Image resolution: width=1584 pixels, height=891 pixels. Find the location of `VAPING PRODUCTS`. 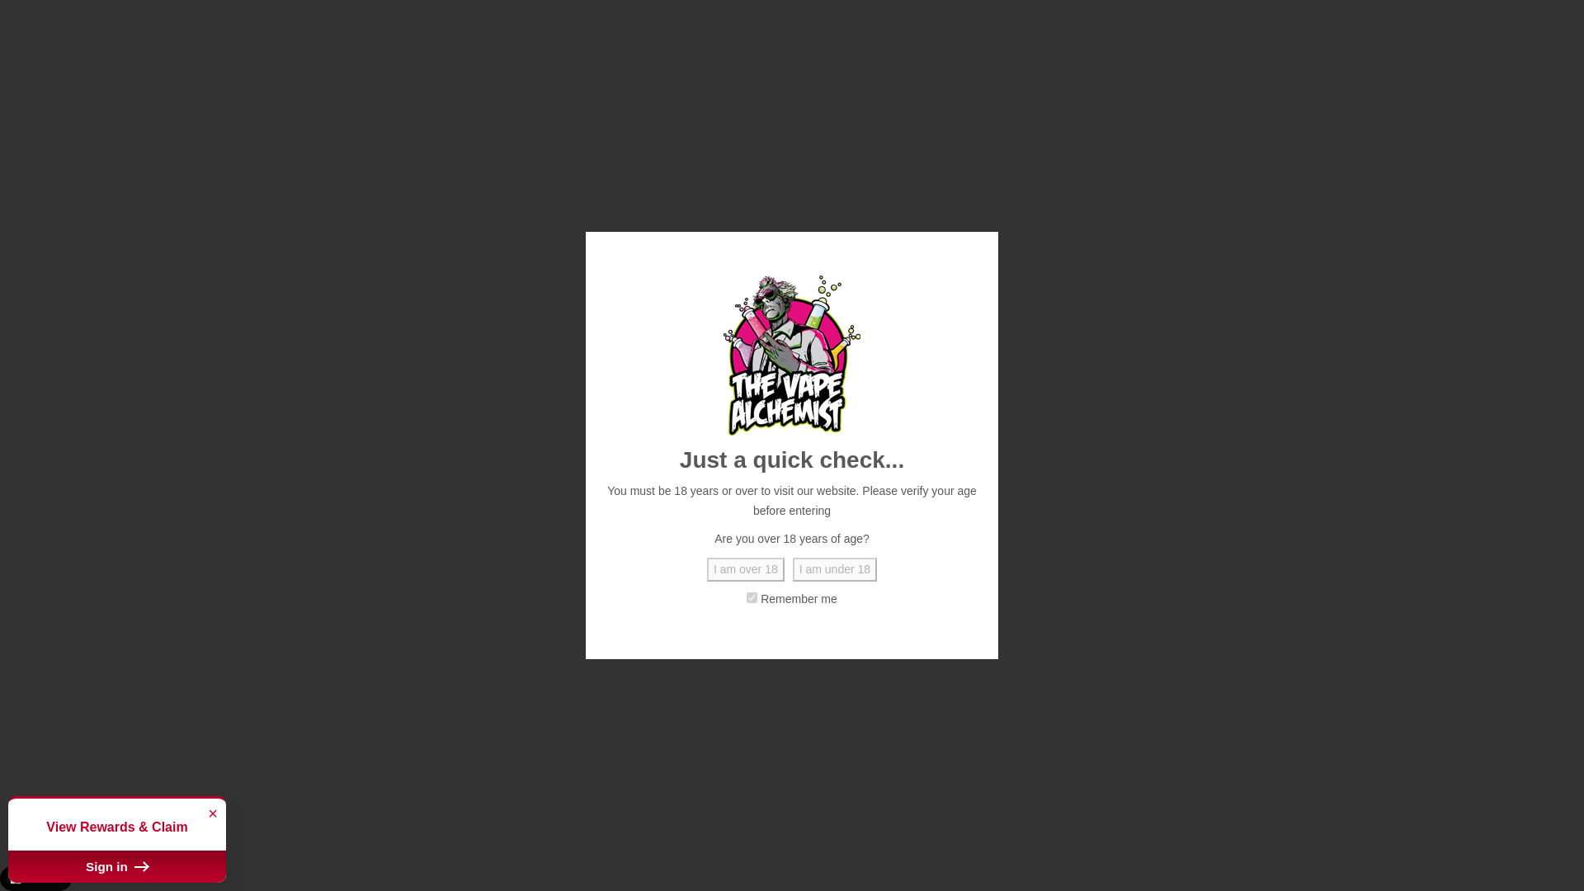

VAPING PRODUCTS is located at coordinates (346, 144).